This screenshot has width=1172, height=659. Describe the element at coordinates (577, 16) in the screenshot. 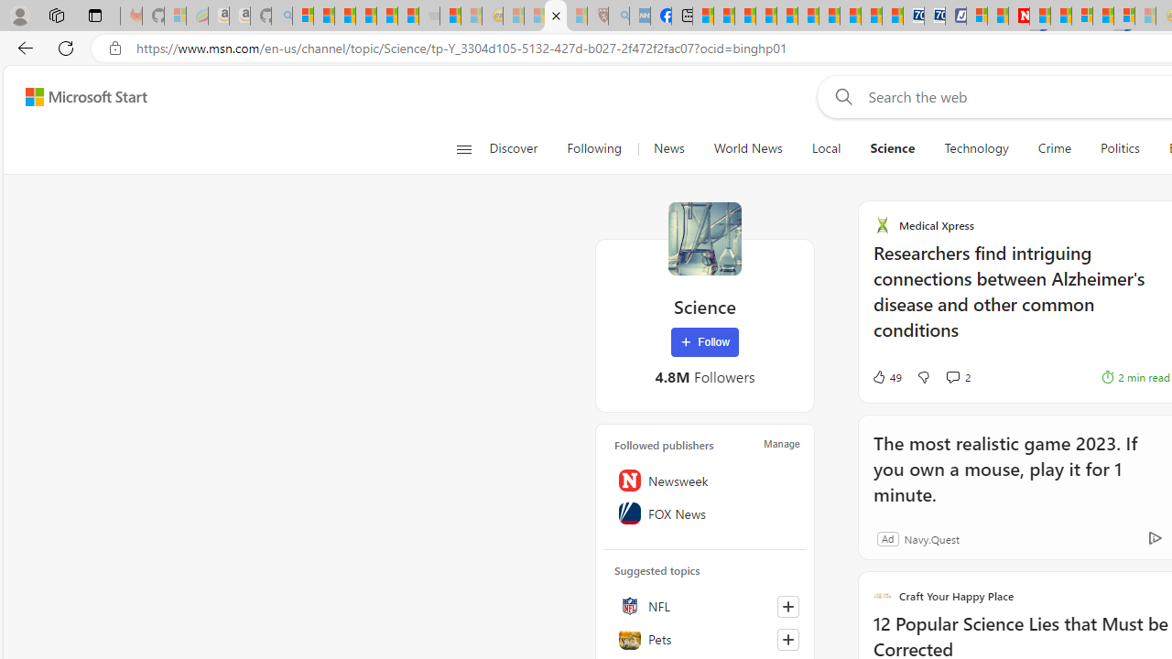

I see `12 Popular Science Lies that Must be Corrected - Sleeping` at that location.